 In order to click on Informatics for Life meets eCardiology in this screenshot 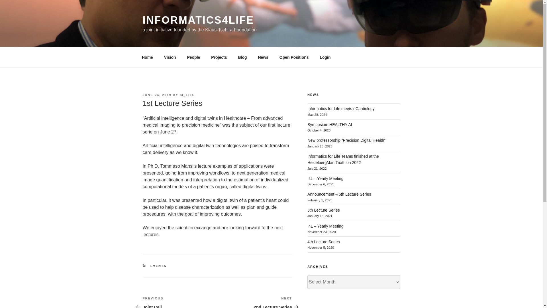, I will do `click(324, 210)`.